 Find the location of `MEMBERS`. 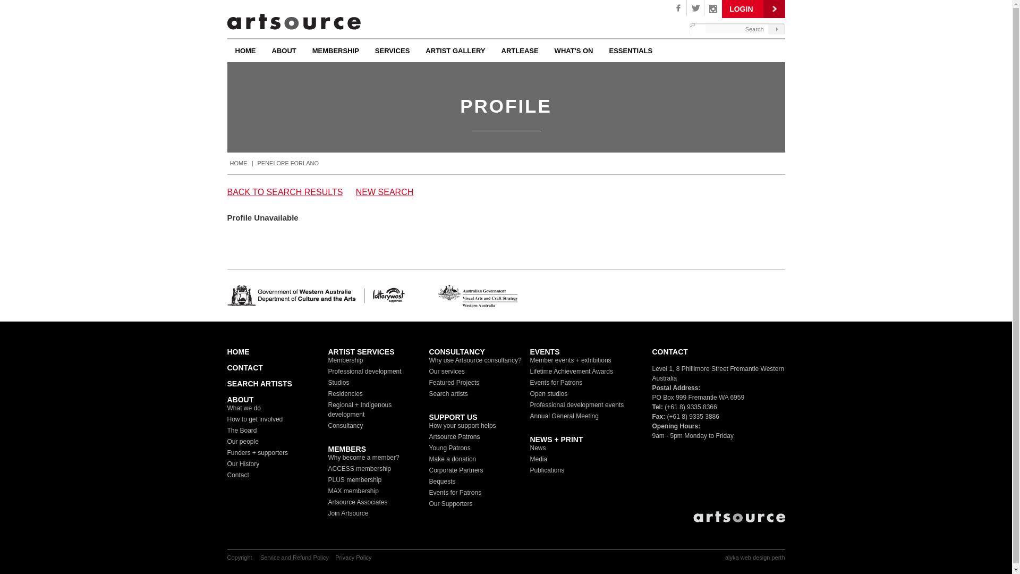

MEMBERS is located at coordinates (347, 449).